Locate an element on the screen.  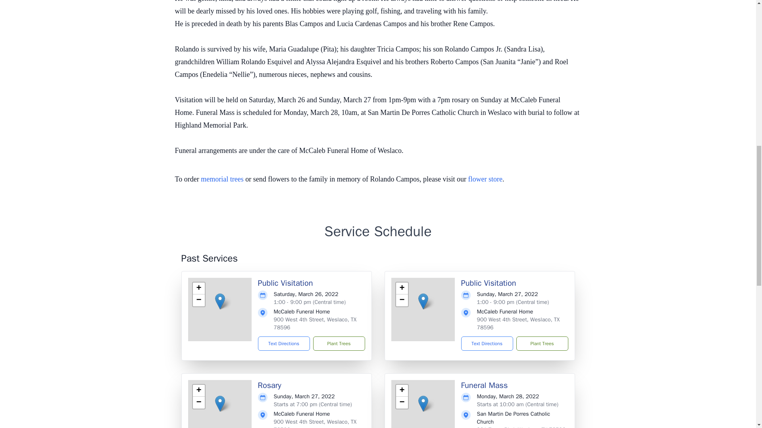
Zoom in is located at coordinates (402, 391).